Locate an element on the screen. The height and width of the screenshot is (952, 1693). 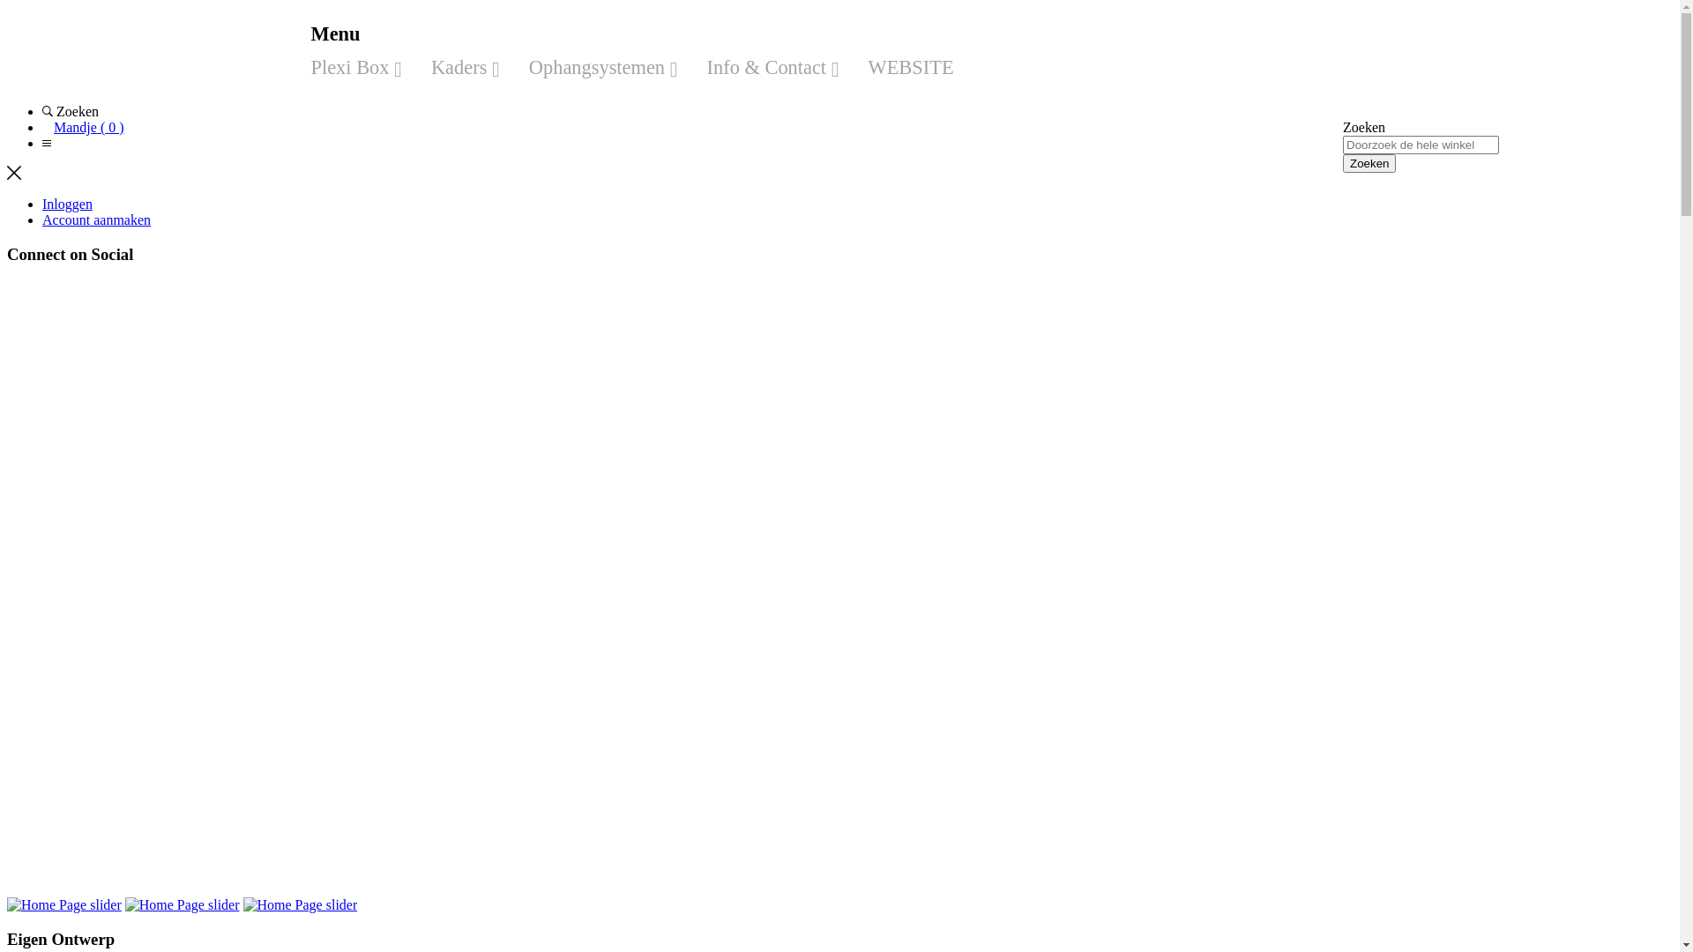
Home Page slider is located at coordinates (301, 904).